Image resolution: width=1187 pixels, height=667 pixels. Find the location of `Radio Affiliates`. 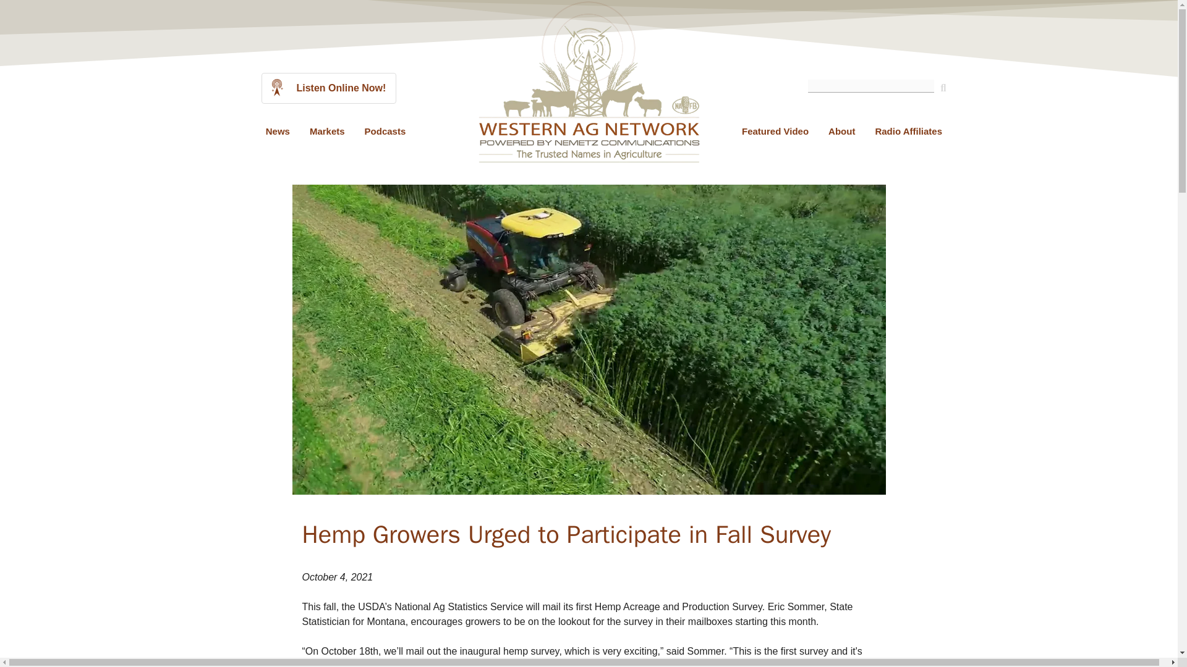

Radio Affiliates is located at coordinates (908, 131).